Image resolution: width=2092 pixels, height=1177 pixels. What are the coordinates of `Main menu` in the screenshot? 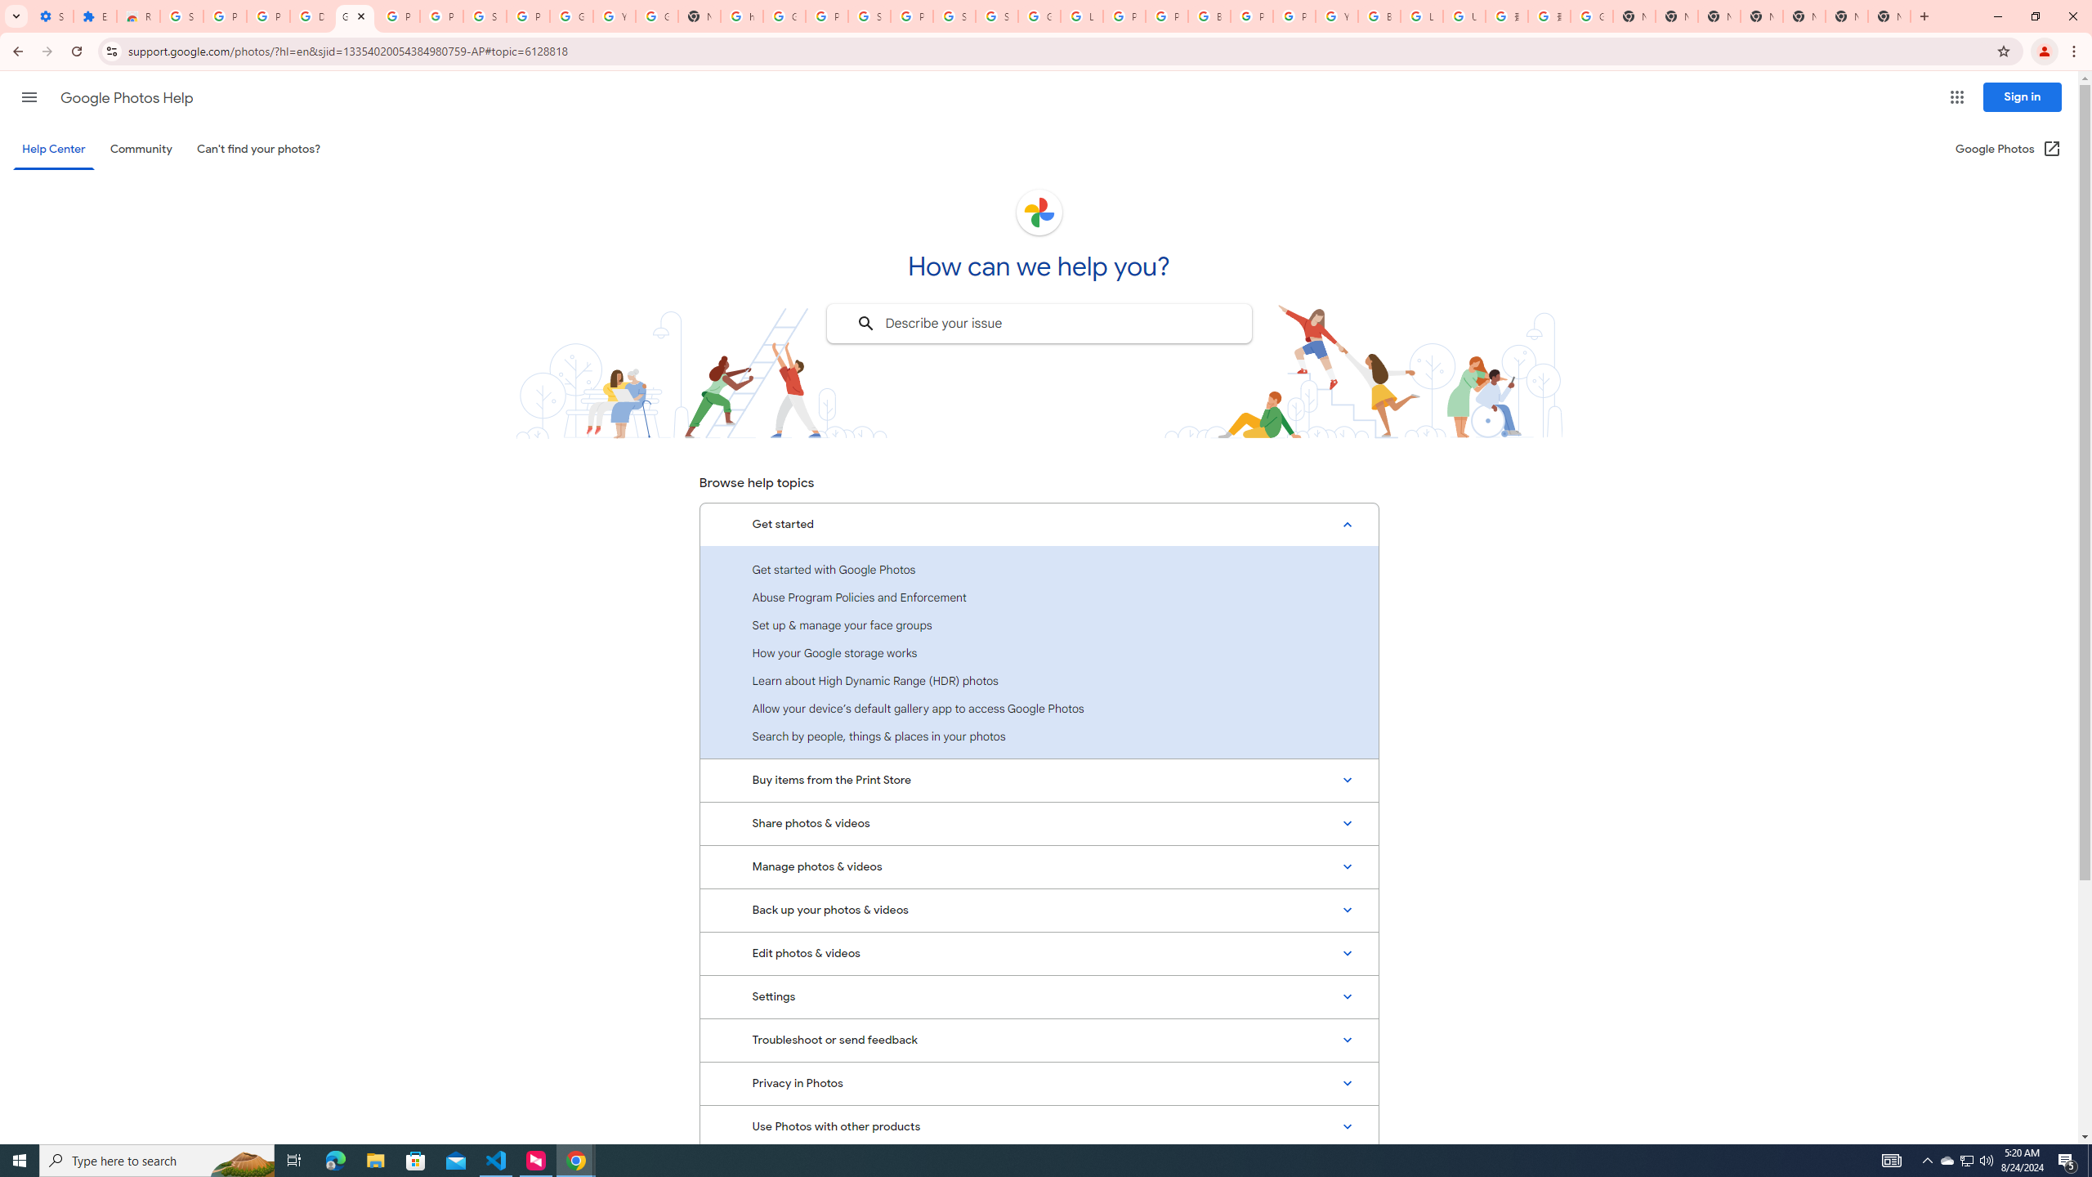 It's located at (29, 96).